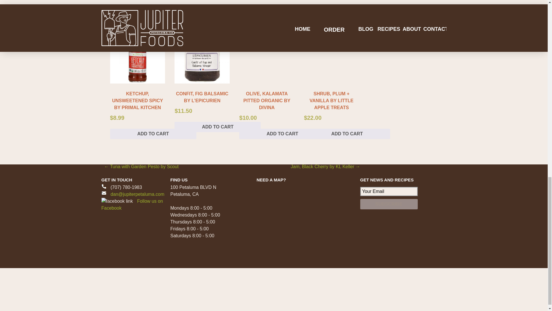  What do you see at coordinates (217, 127) in the screenshot?
I see `ADD TO CART` at bounding box center [217, 127].